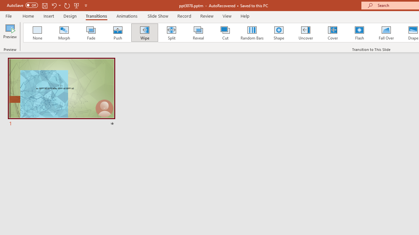  Describe the element at coordinates (171, 33) in the screenshot. I see `Split` at that location.